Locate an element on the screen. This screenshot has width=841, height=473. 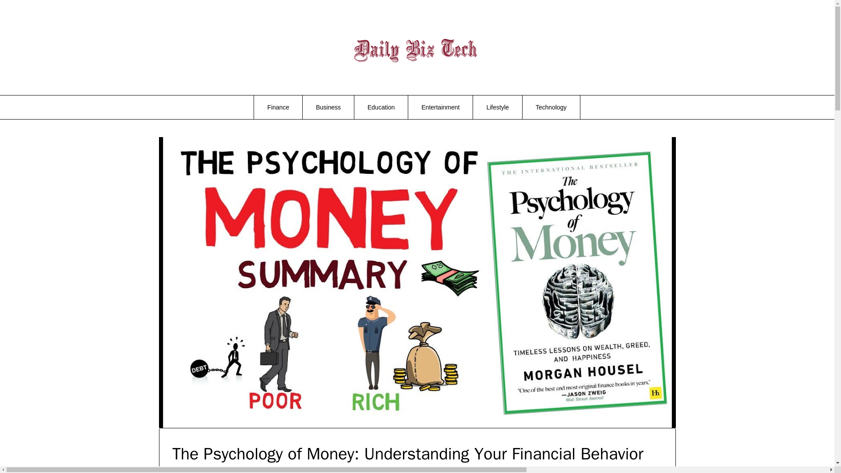
Entertainment is located at coordinates (440, 107).